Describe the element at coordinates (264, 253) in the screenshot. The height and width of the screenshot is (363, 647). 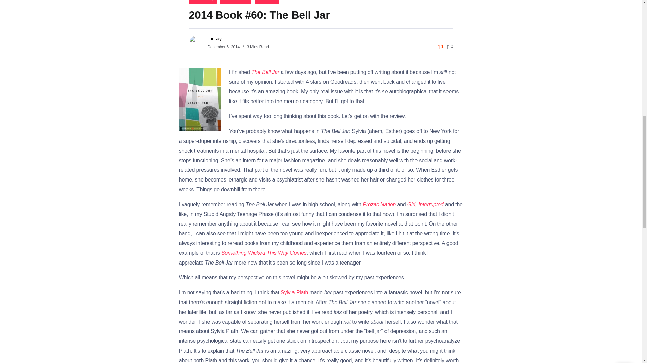
I see `Something Wicked This Way Comes` at that location.